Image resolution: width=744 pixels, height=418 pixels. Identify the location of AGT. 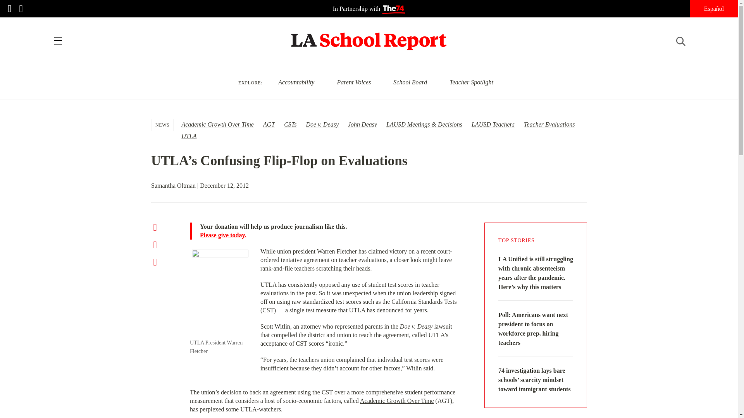
(269, 125).